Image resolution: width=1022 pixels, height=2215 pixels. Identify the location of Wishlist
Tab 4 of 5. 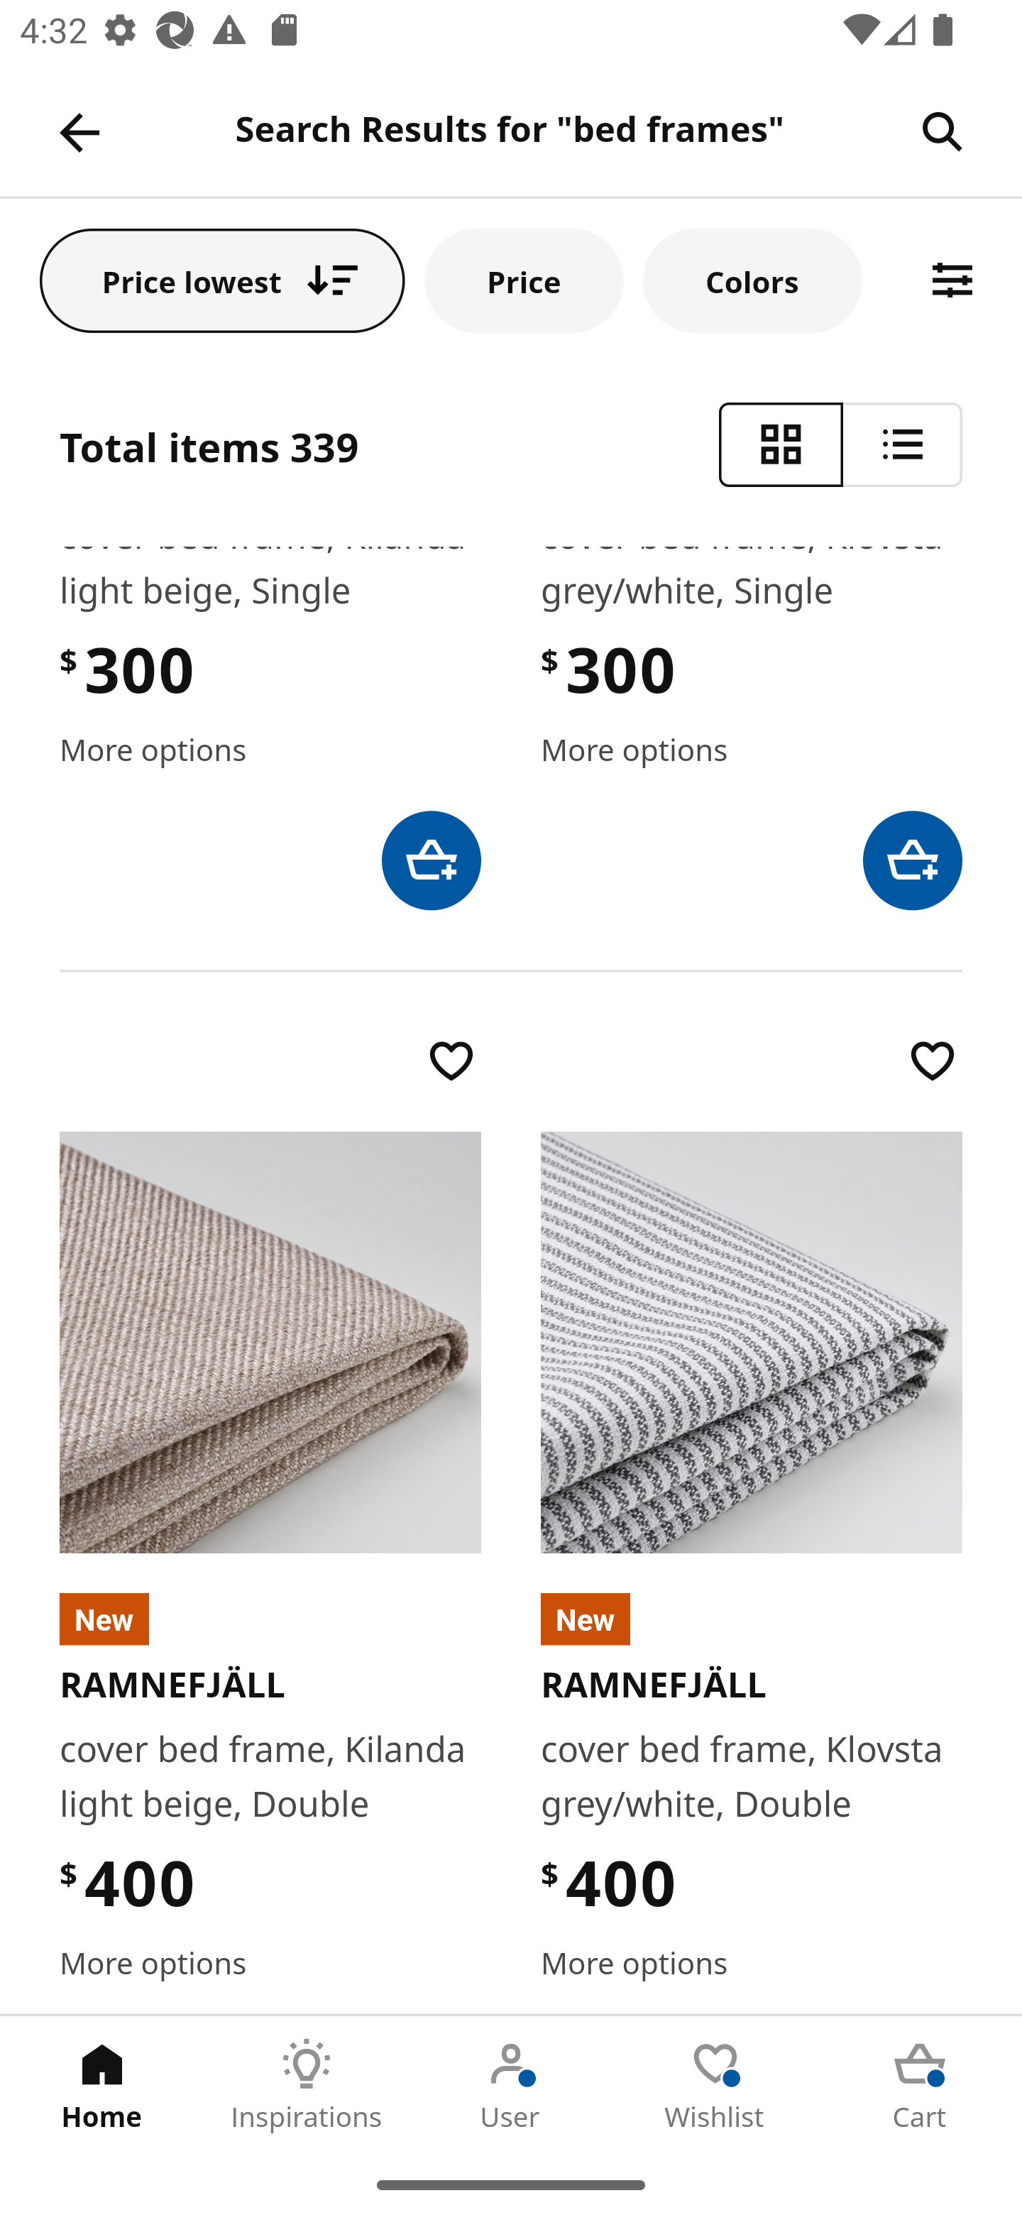
(715, 2085).